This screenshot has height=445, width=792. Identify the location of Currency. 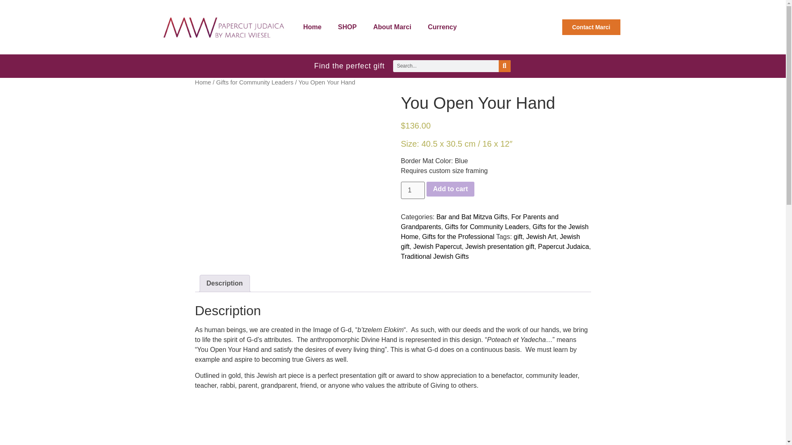
(442, 27).